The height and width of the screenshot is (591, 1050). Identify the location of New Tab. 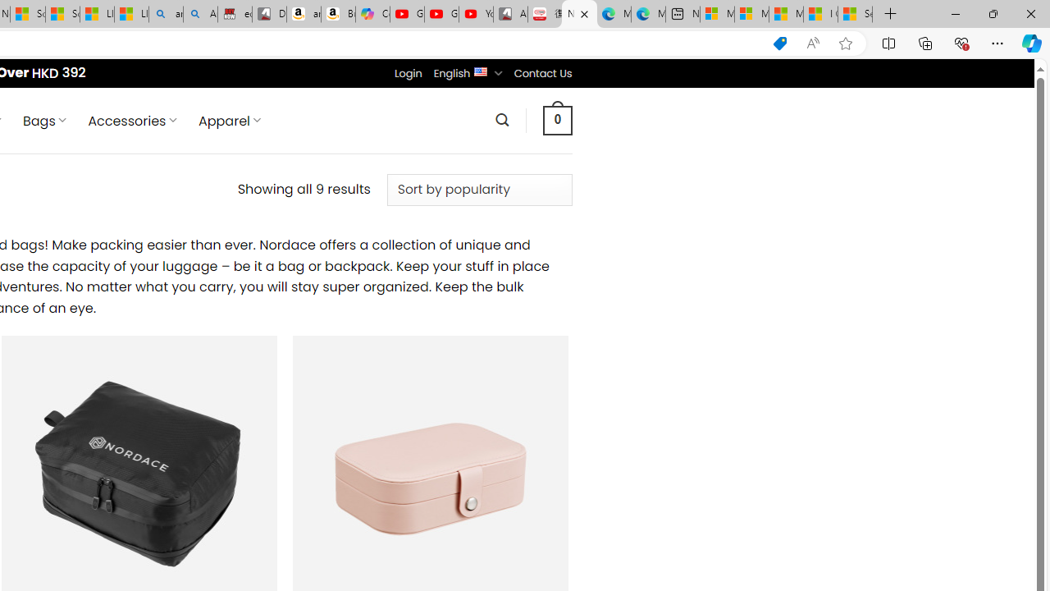
(891, 15).